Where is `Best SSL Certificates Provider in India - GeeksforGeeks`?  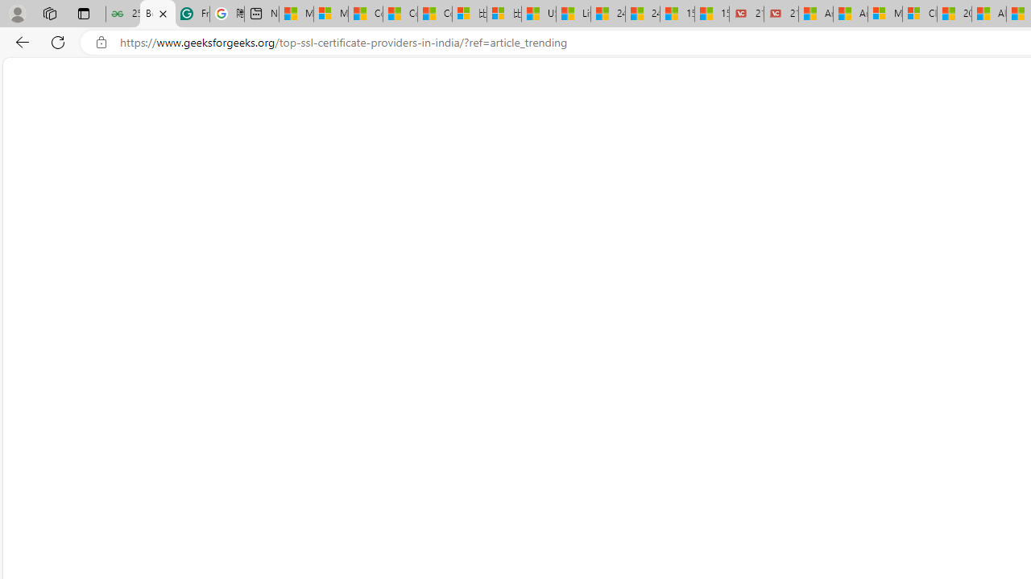
Best SSL Certificates Provider in India - GeeksforGeeks is located at coordinates (158, 14).